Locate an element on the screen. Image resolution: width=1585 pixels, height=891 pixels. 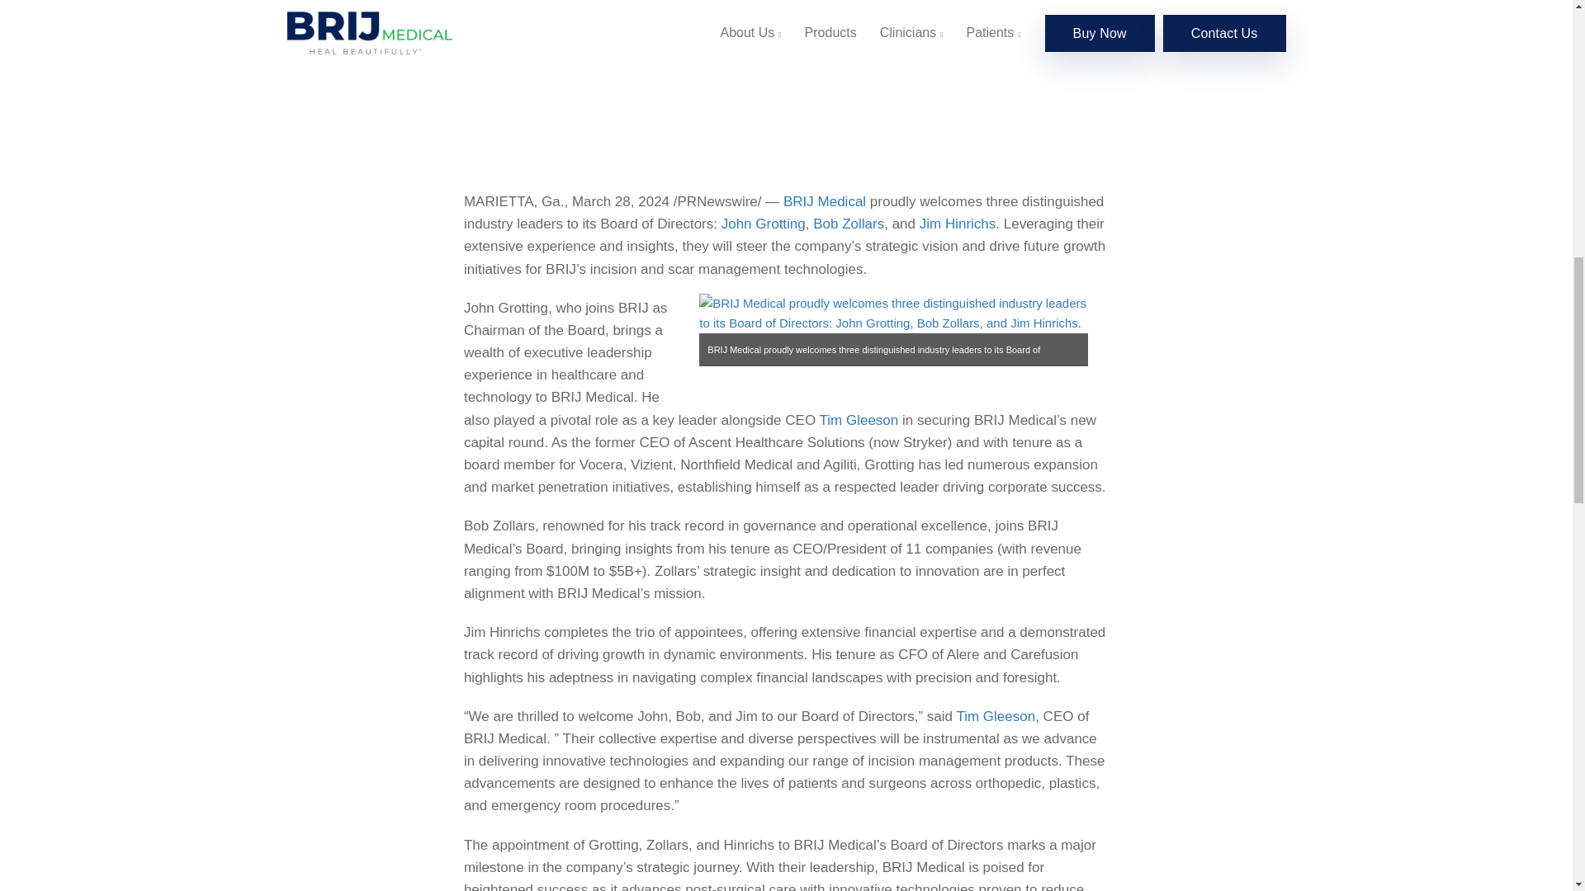
Tim Gleeson is located at coordinates (859, 421).